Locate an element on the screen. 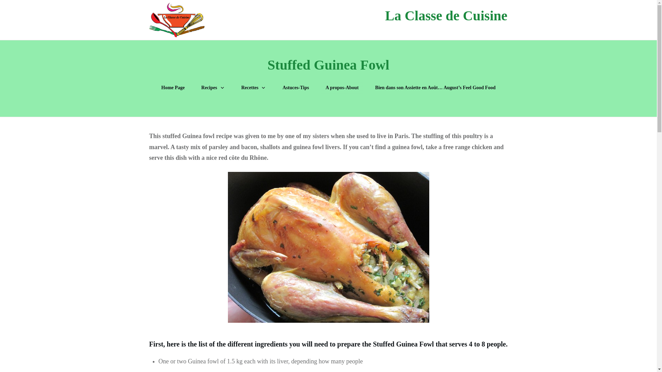 This screenshot has height=372, width=662. Astuces-Tips is located at coordinates (296, 87).